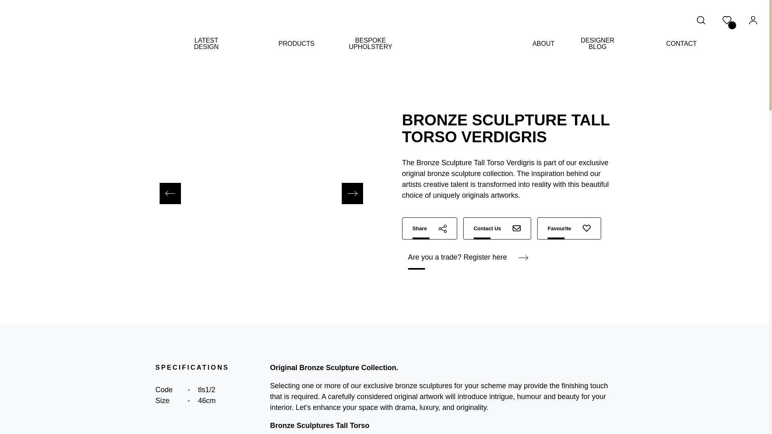 This screenshot has height=434, width=772. What do you see at coordinates (569, 228) in the screenshot?
I see `Favourite` at bounding box center [569, 228].